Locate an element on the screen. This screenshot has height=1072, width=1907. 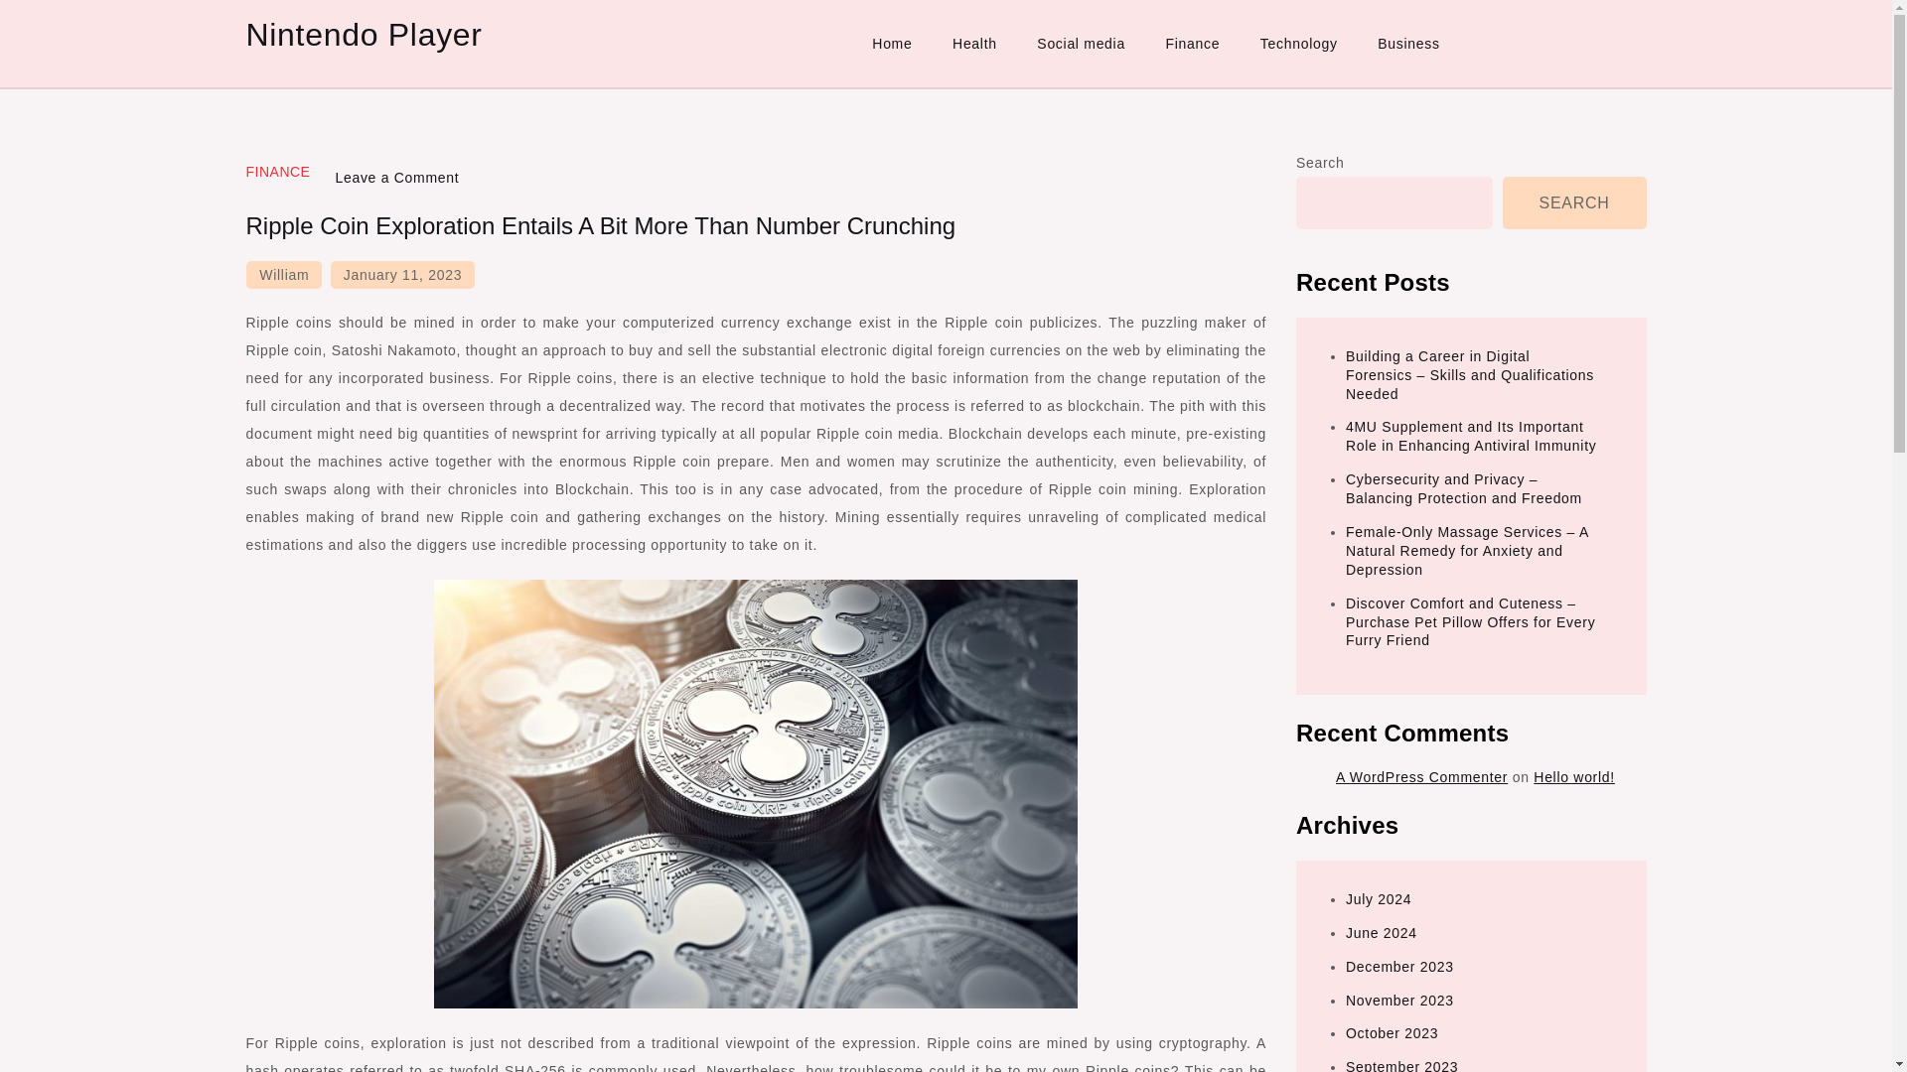
FINANCE is located at coordinates (278, 172).